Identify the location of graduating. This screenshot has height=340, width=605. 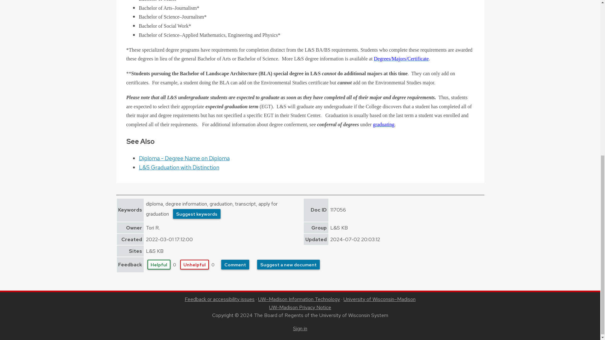
(383, 124).